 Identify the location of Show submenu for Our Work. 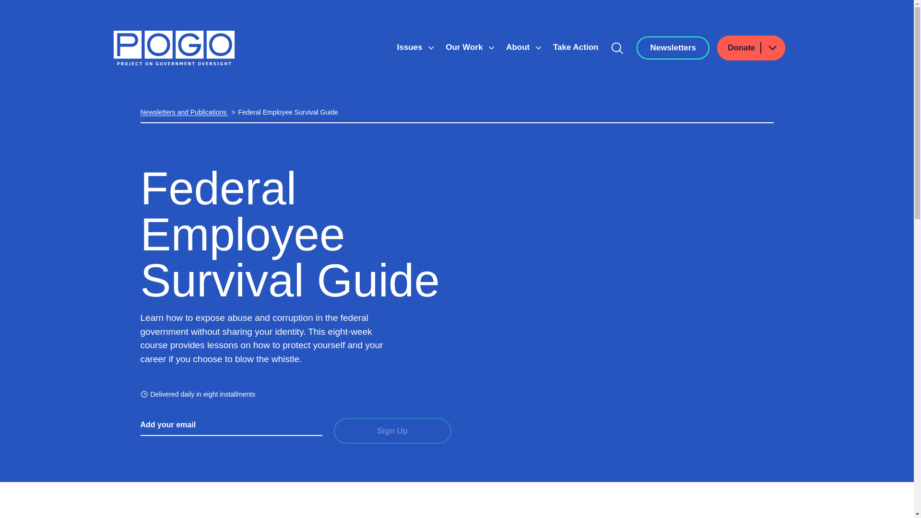
(492, 48).